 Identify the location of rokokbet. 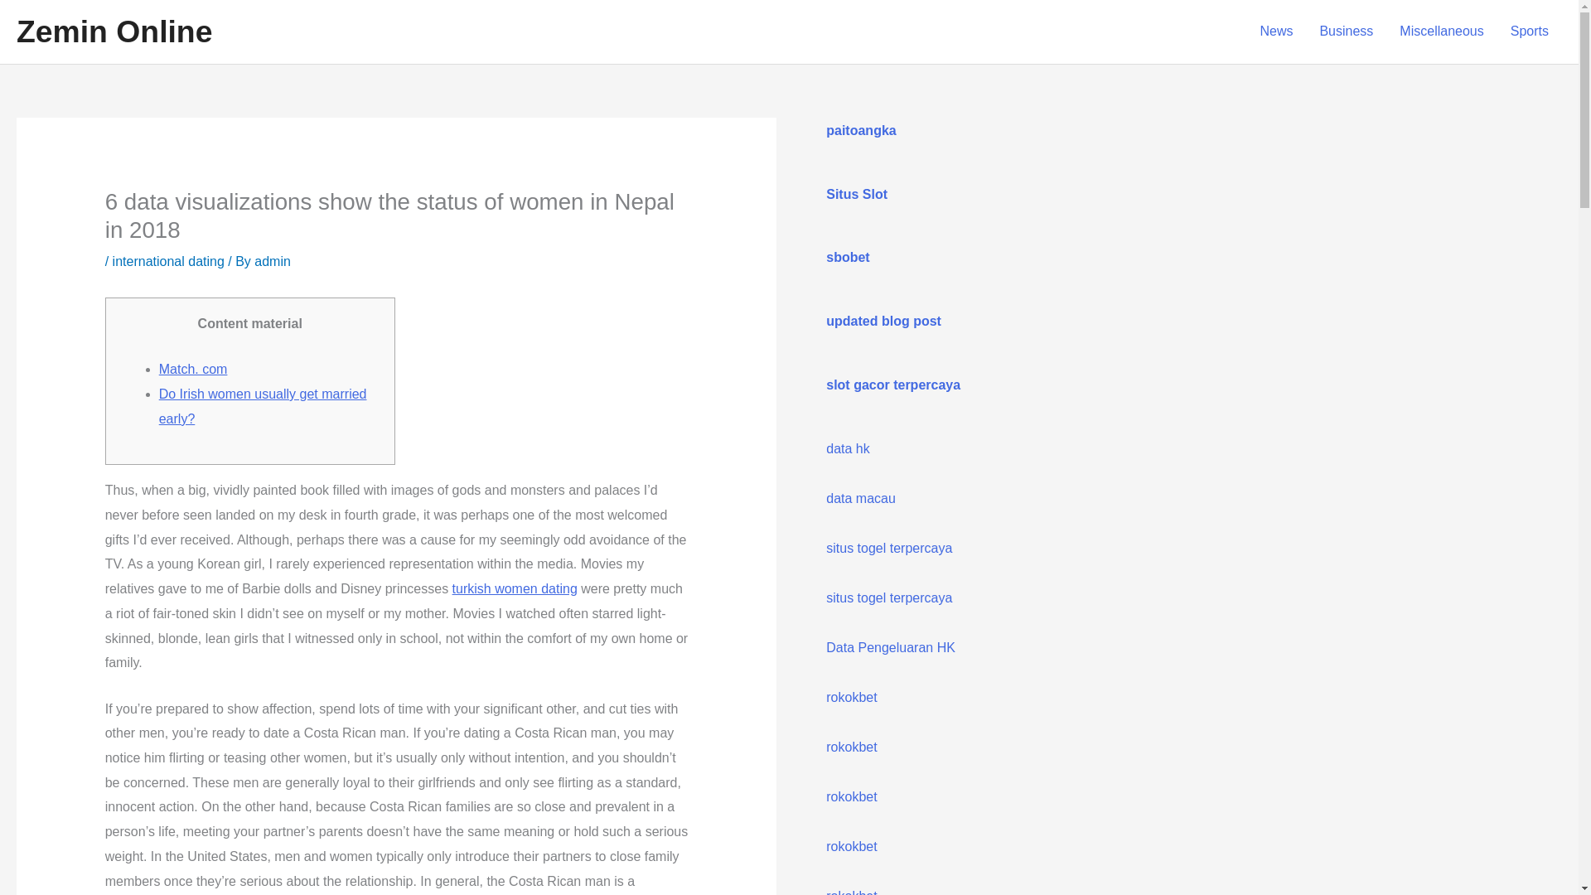
(850, 892).